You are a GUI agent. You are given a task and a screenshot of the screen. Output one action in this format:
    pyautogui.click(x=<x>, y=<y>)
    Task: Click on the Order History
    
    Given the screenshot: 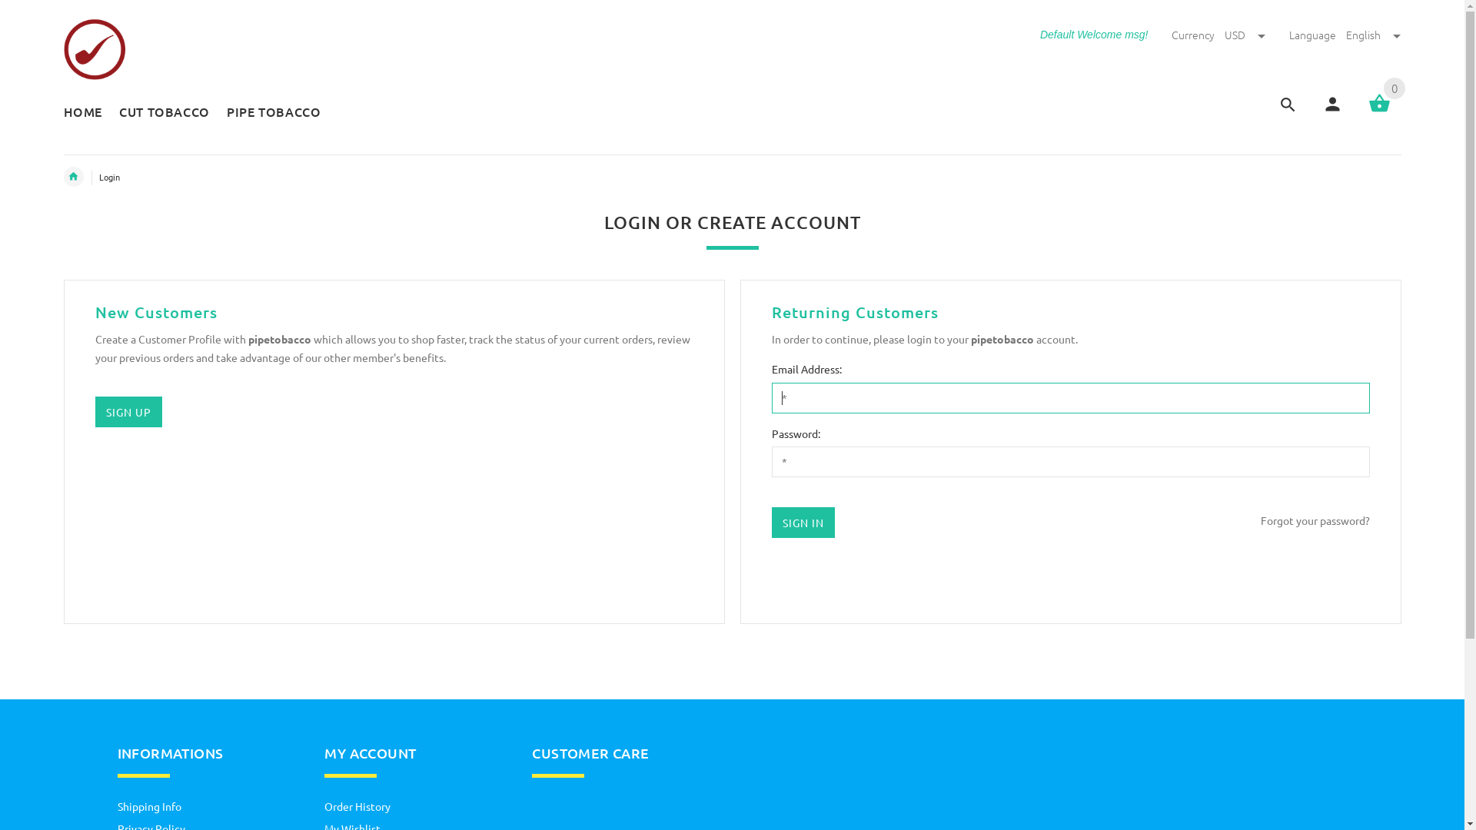 What is the action you would take?
    pyautogui.click(x=357, y=806)
    